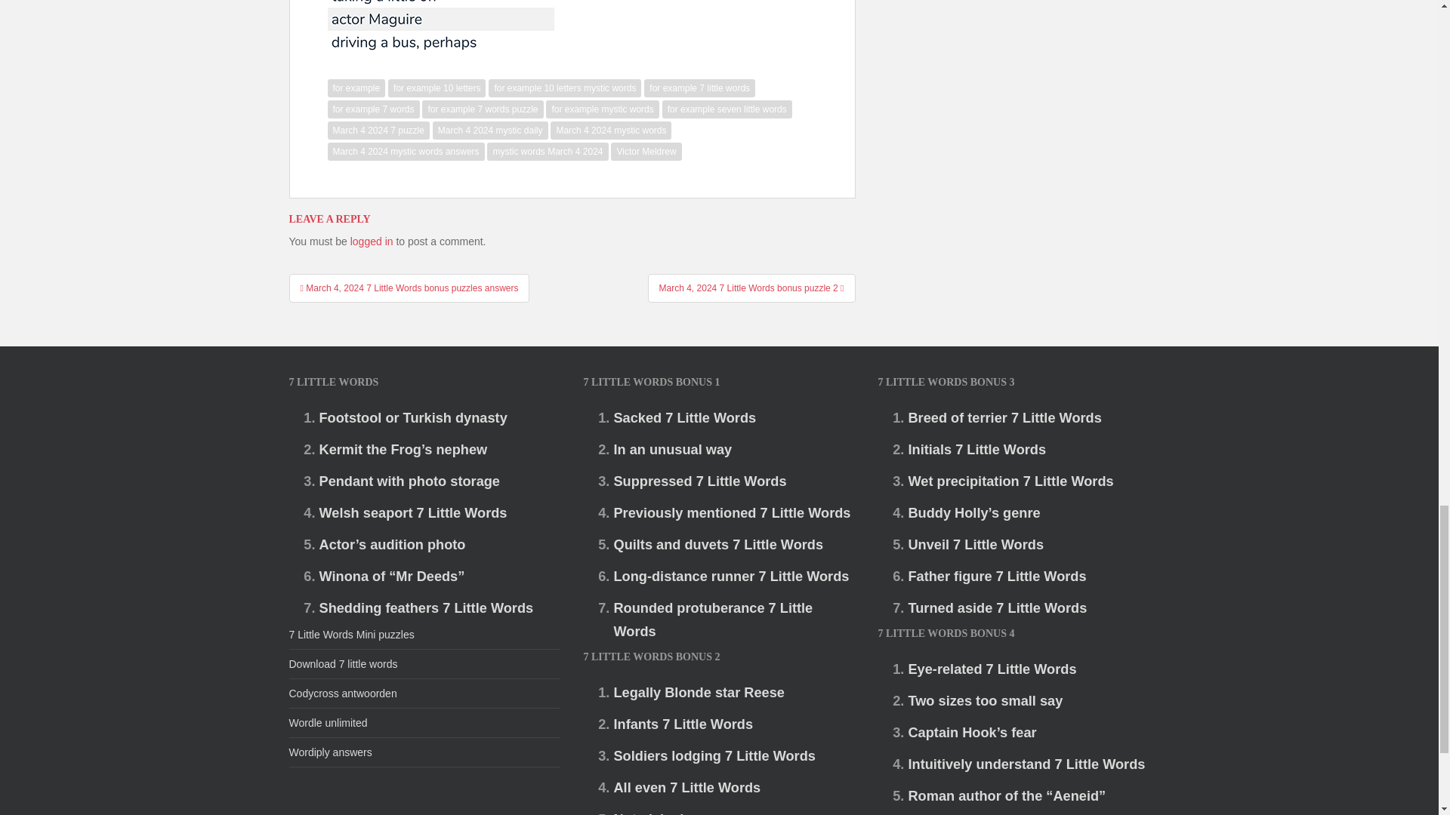 The height and width of the screenshot is (815, 1450). Describe the element at coordinates (727, 109) in the screenshot. I see `for example seven little words` at that location.